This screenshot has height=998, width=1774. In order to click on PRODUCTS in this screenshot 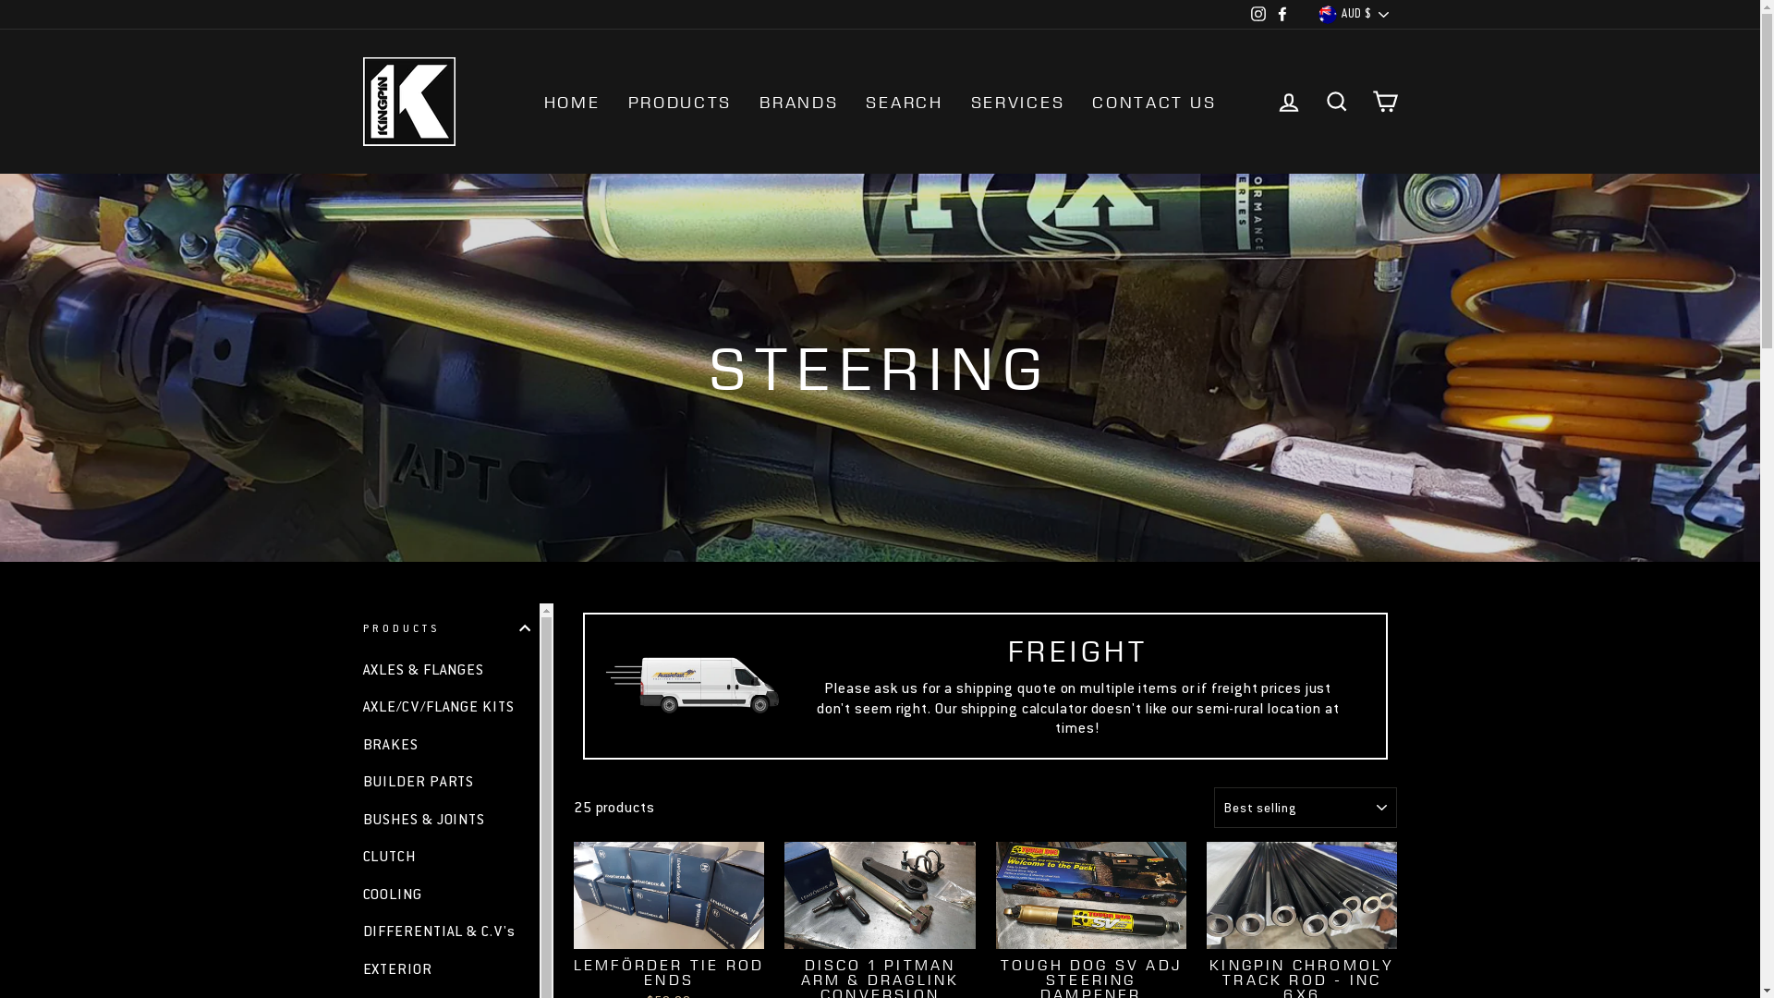, I will do `click(680, 102)`.